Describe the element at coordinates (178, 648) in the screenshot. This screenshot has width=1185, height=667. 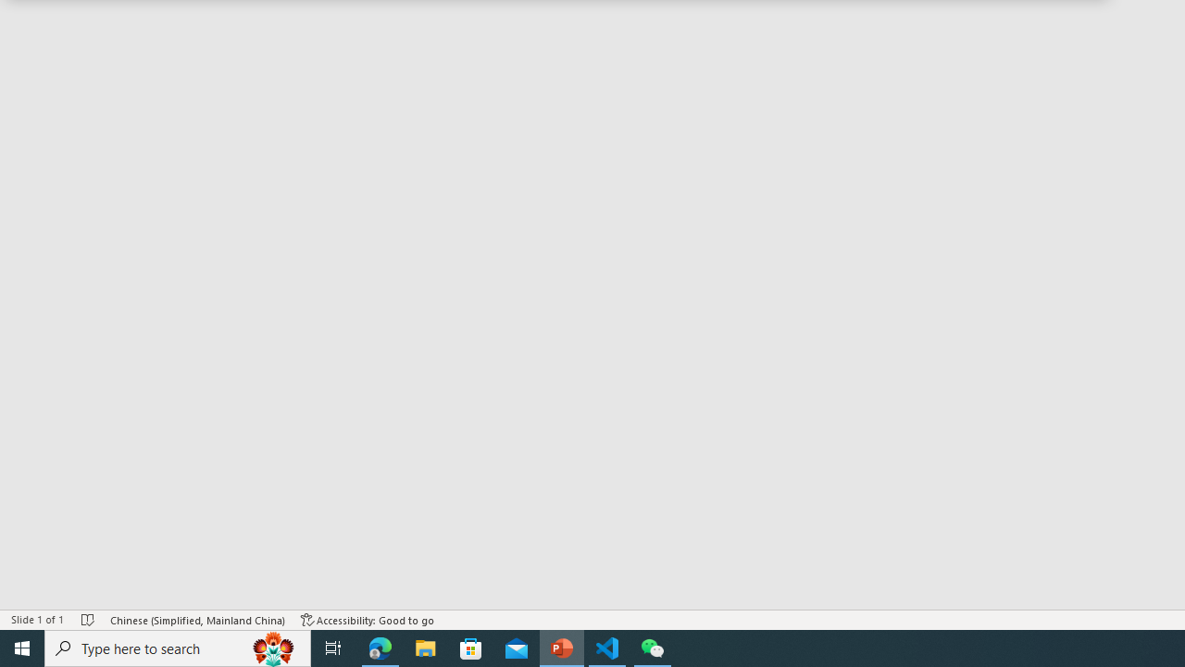
I see `Type here to search` at that location.